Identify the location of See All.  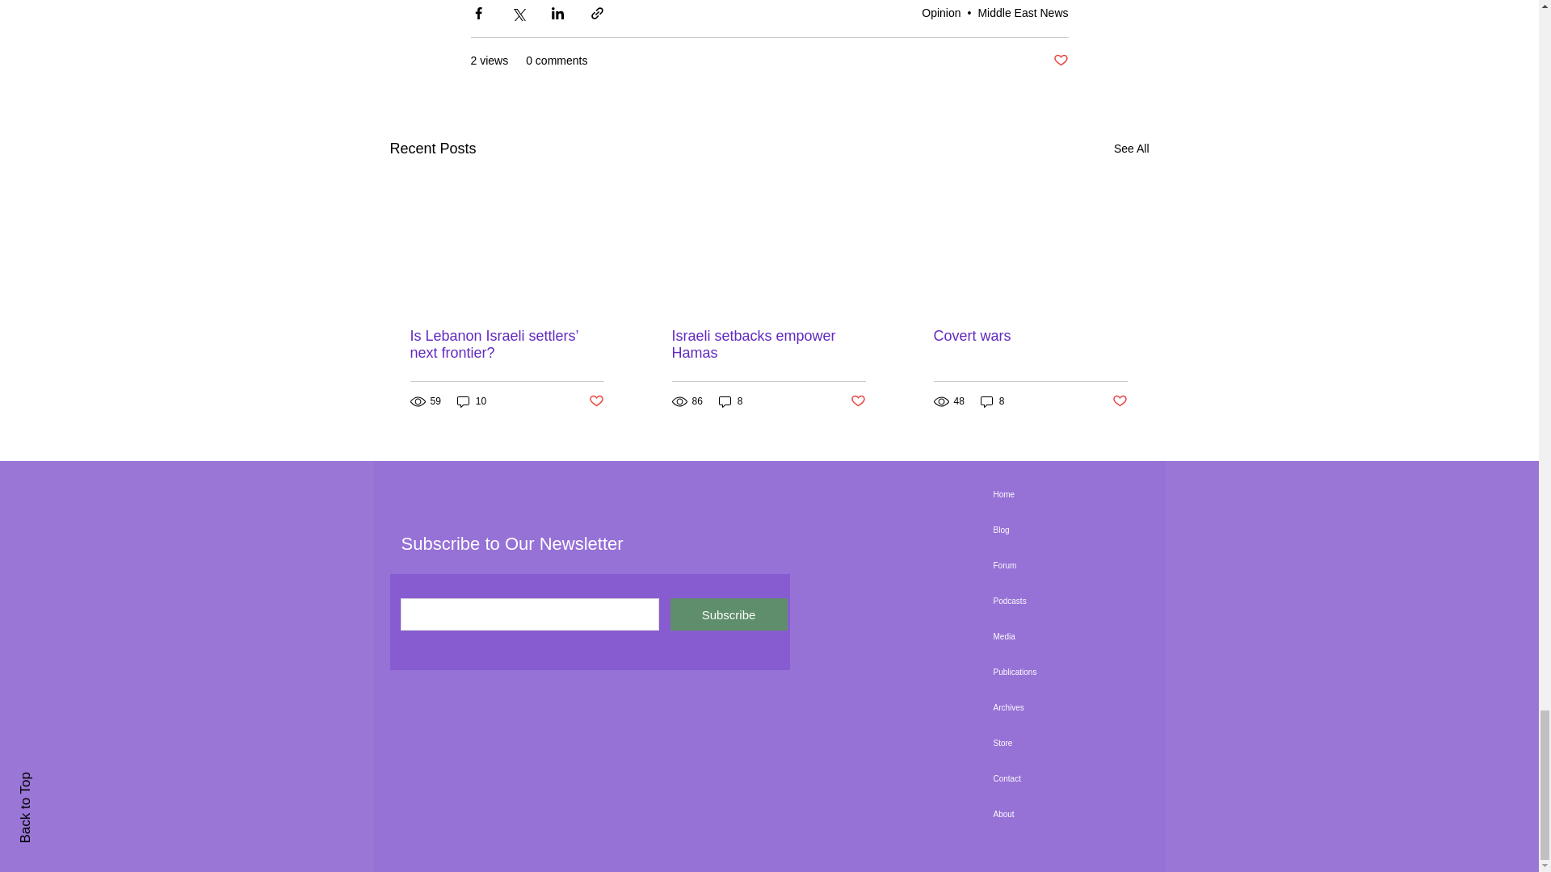
(1131, 149).